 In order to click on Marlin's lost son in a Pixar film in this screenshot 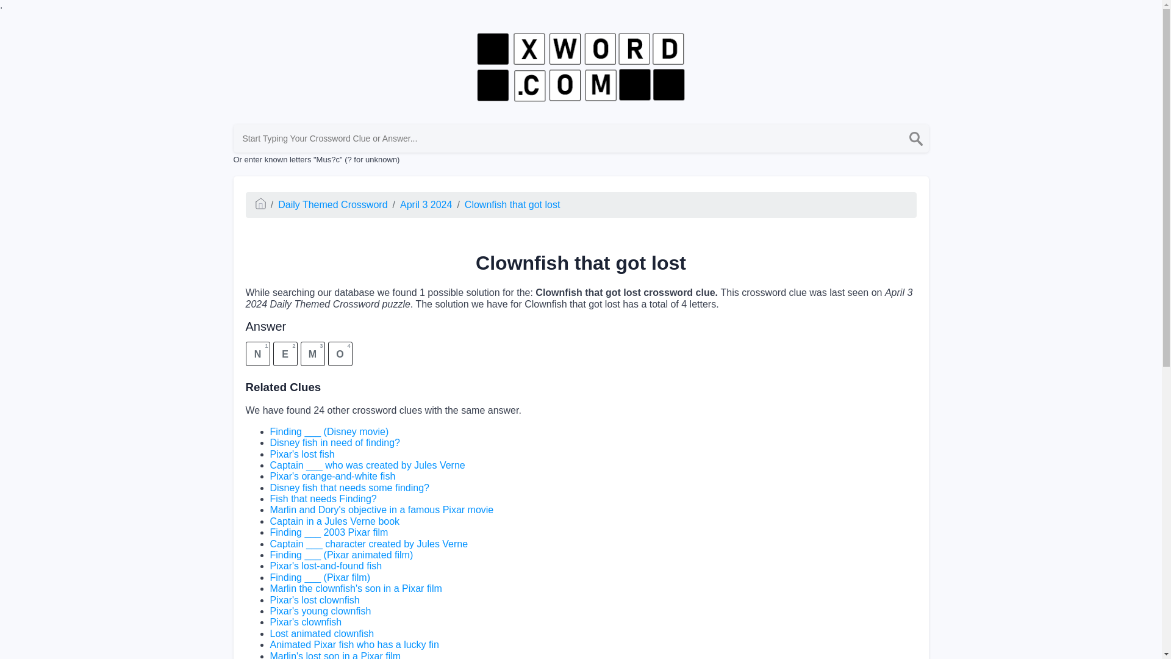, I will do `click(334, 655)`.